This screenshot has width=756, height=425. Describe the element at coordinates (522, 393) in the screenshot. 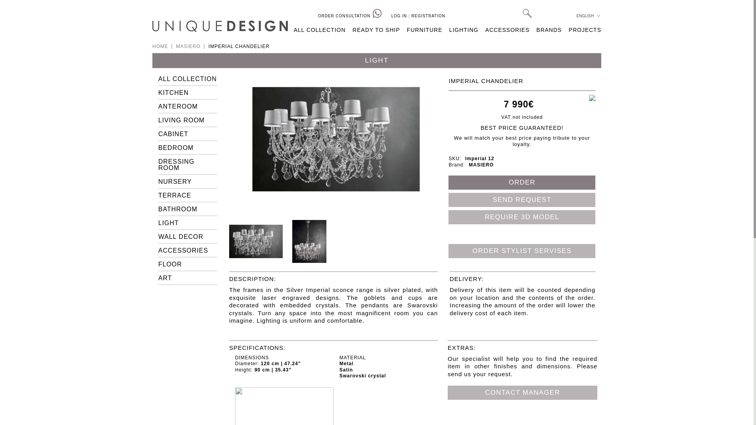

I see `Contact manager` at that location.